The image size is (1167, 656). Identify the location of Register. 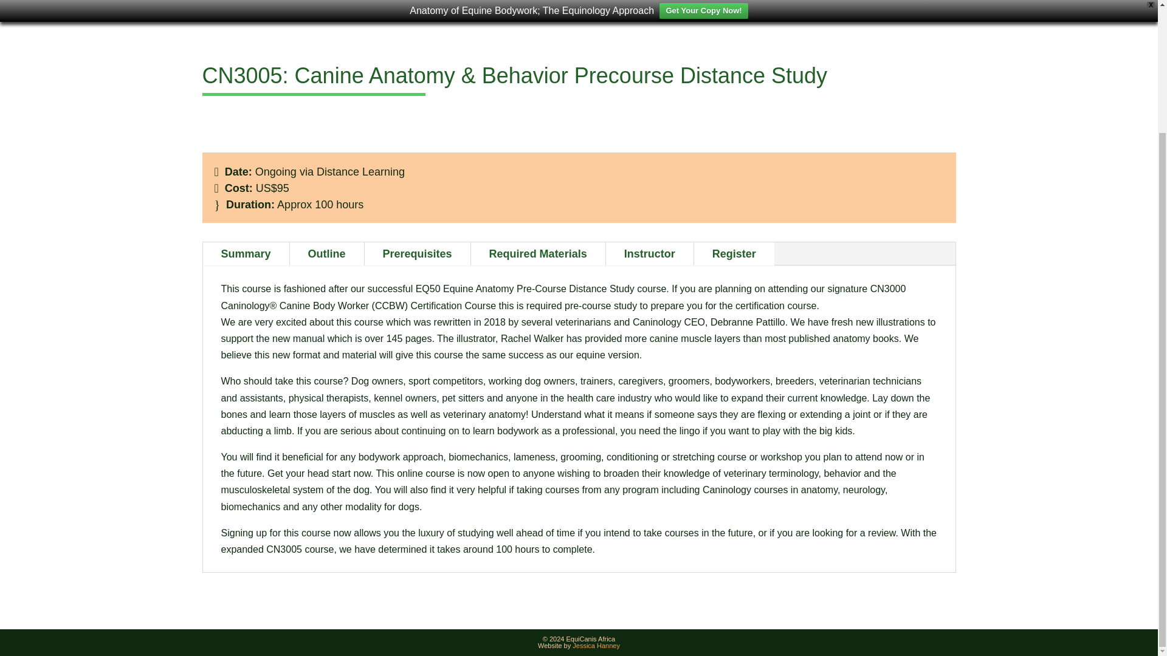
(734, 254).